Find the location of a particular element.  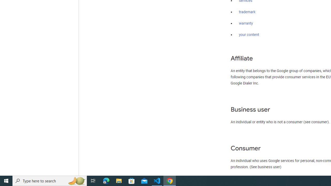

your content is located at coordinates (249, 35).